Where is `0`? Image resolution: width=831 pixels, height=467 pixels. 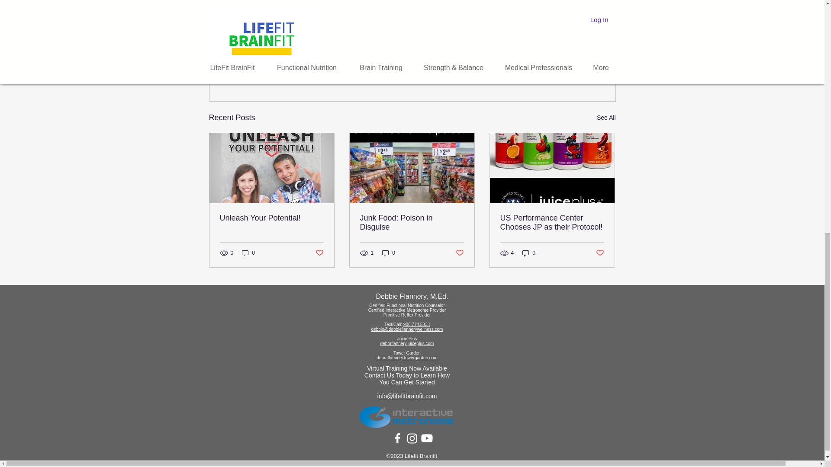
0 is located at coordinates (248, 253).